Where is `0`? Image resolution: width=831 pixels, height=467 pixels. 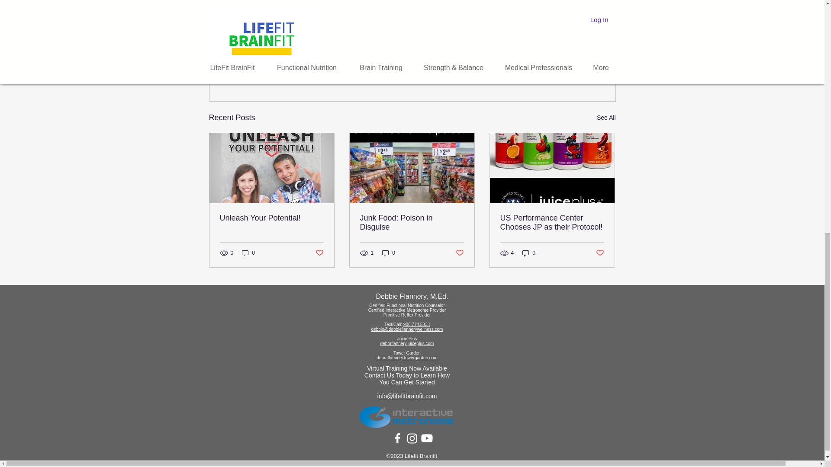
0 is located at coordinates (248, 253).